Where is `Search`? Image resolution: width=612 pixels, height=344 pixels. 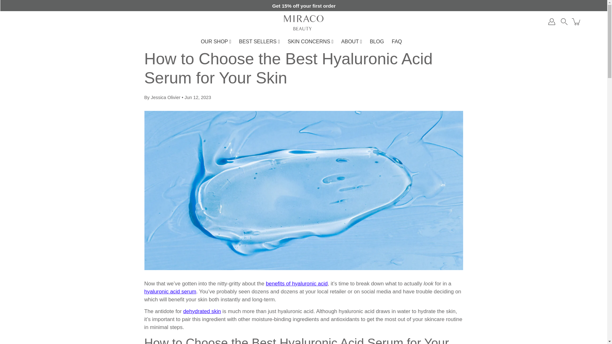 Search is located at coordinates (564, 22).